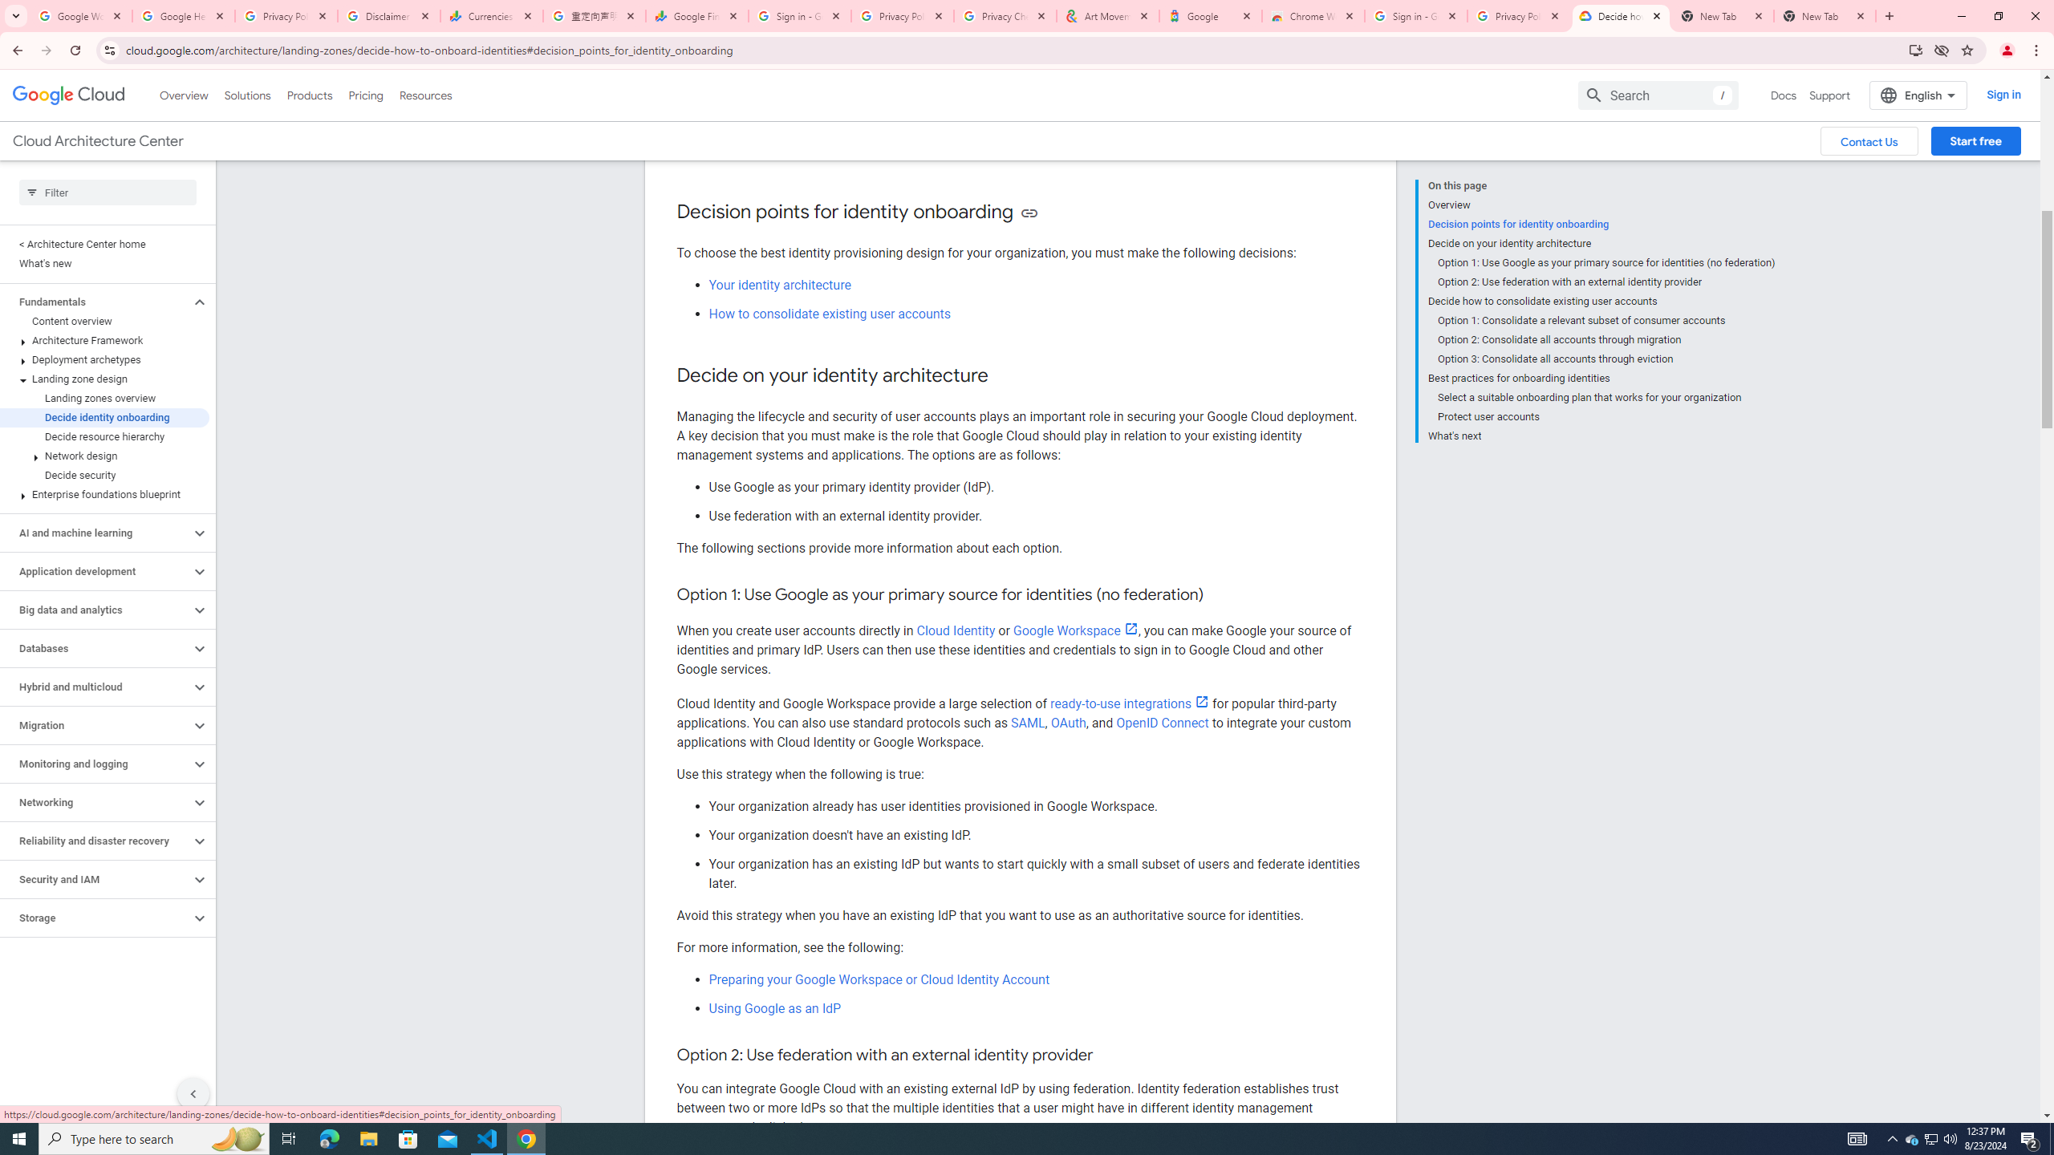 This screenshot has width=2054, height=1155. I want to click on Sign in - Google Accounts, so click(1416, 16).